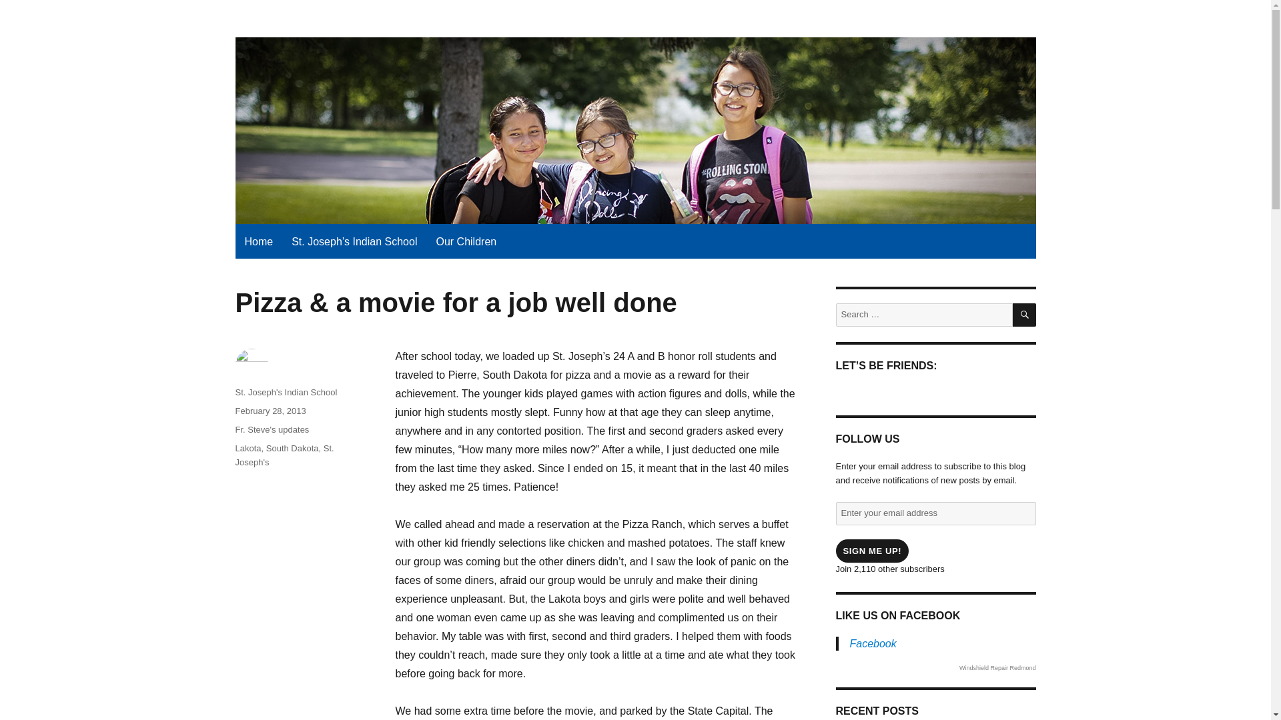 The image size is (1281, 720). Describe the element at coordinates (466, 241) in the screenshot. I see `Our Children` at that location.